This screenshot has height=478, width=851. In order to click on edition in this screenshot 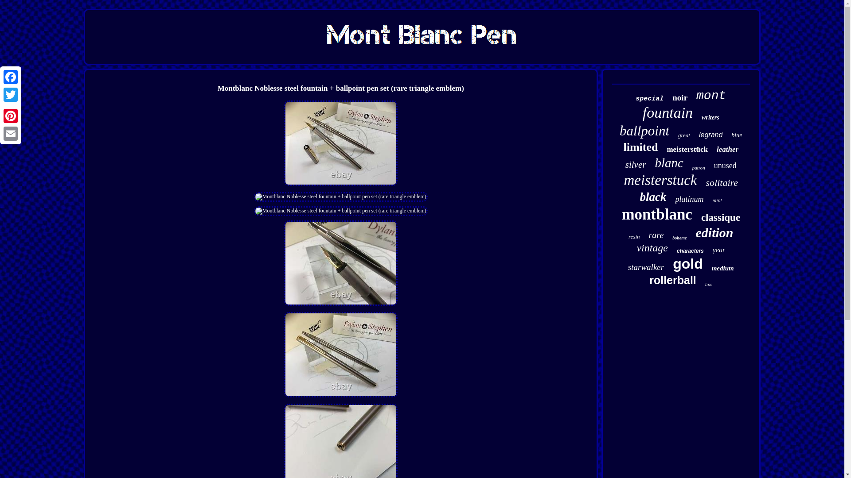, I will do `click(714, 233)`.